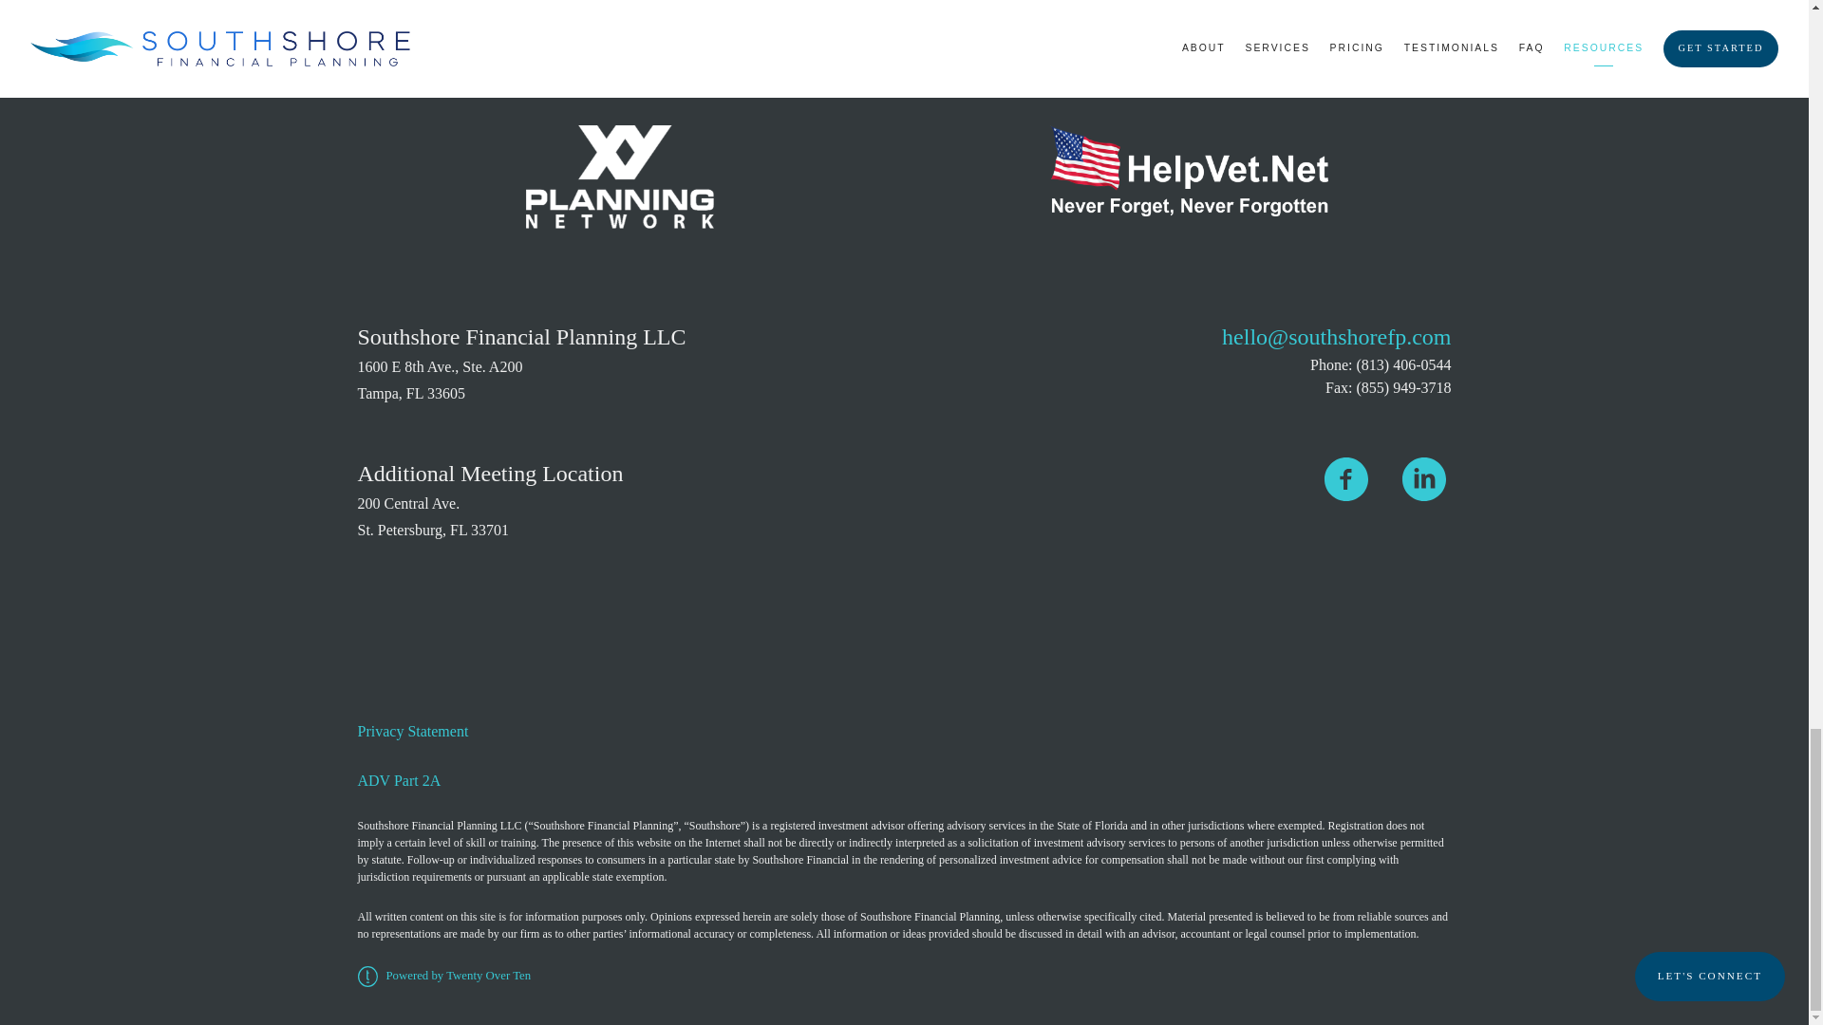  Describe the element at coordinates (443, 975) in the screenshot. I see `Powered by Twenty Over Ten` at that location.